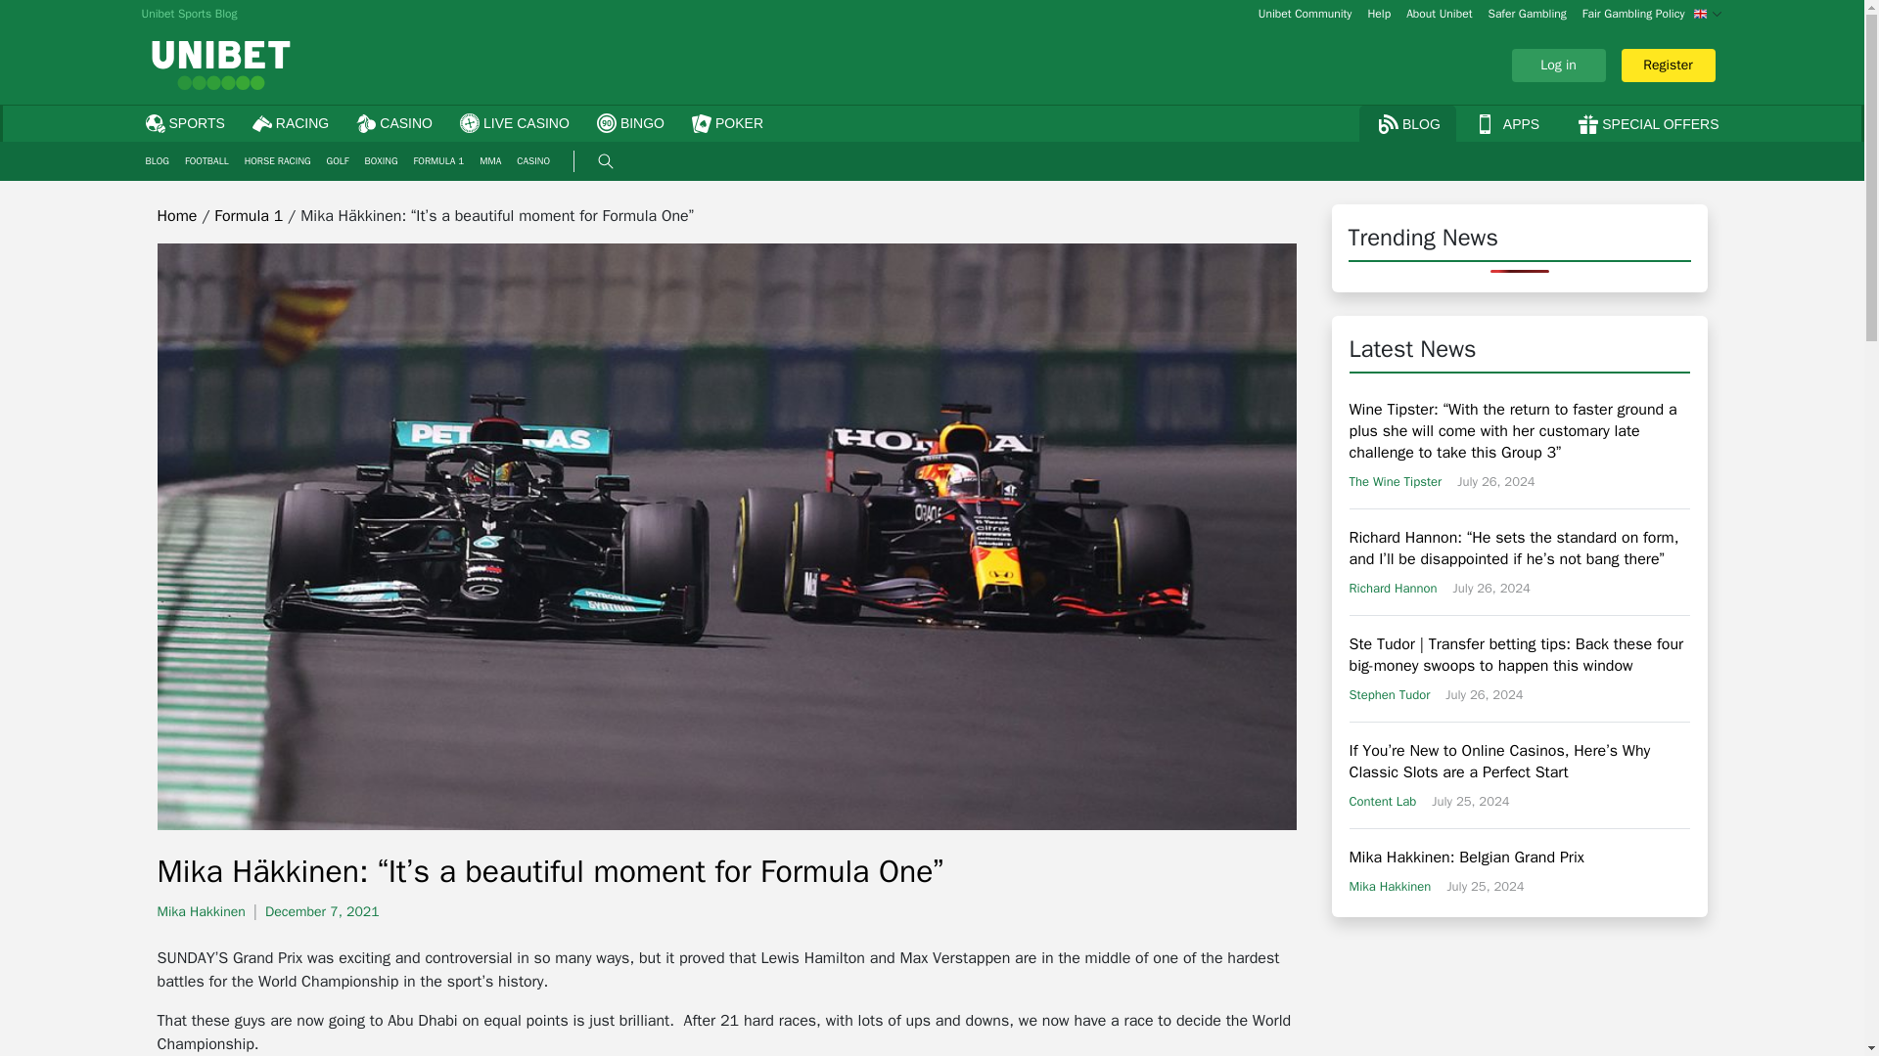 This screenshot has height=1056, width=1879. What do you see at coordinates (932, 160) in the screenshot?
I see `Log in` at bounding box center [932, 160].